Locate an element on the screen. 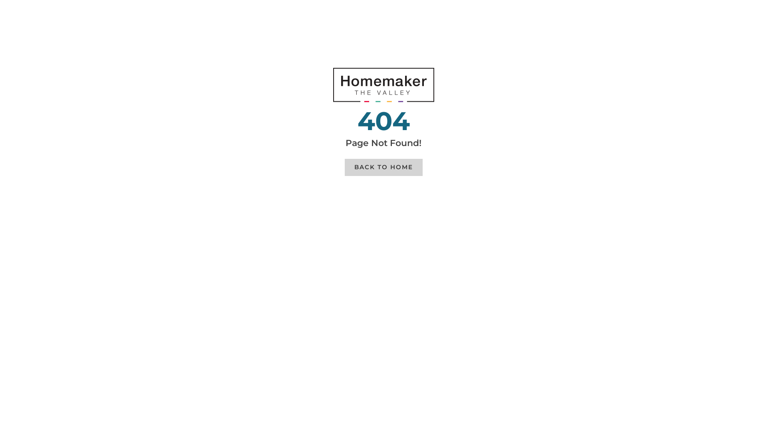 The width and height of the screenshot is (767, 431). BACK TO HOME is located at coordinates (383, 168).